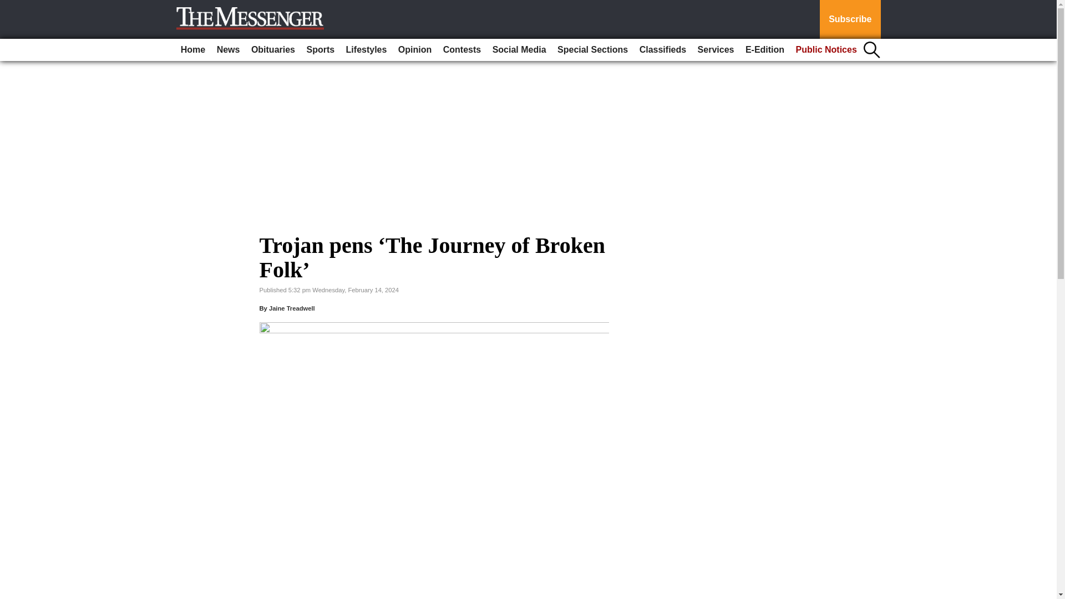 The height and width of the screenshot is (599, 1065). I want to click on E-Edition, so click(765, 50).